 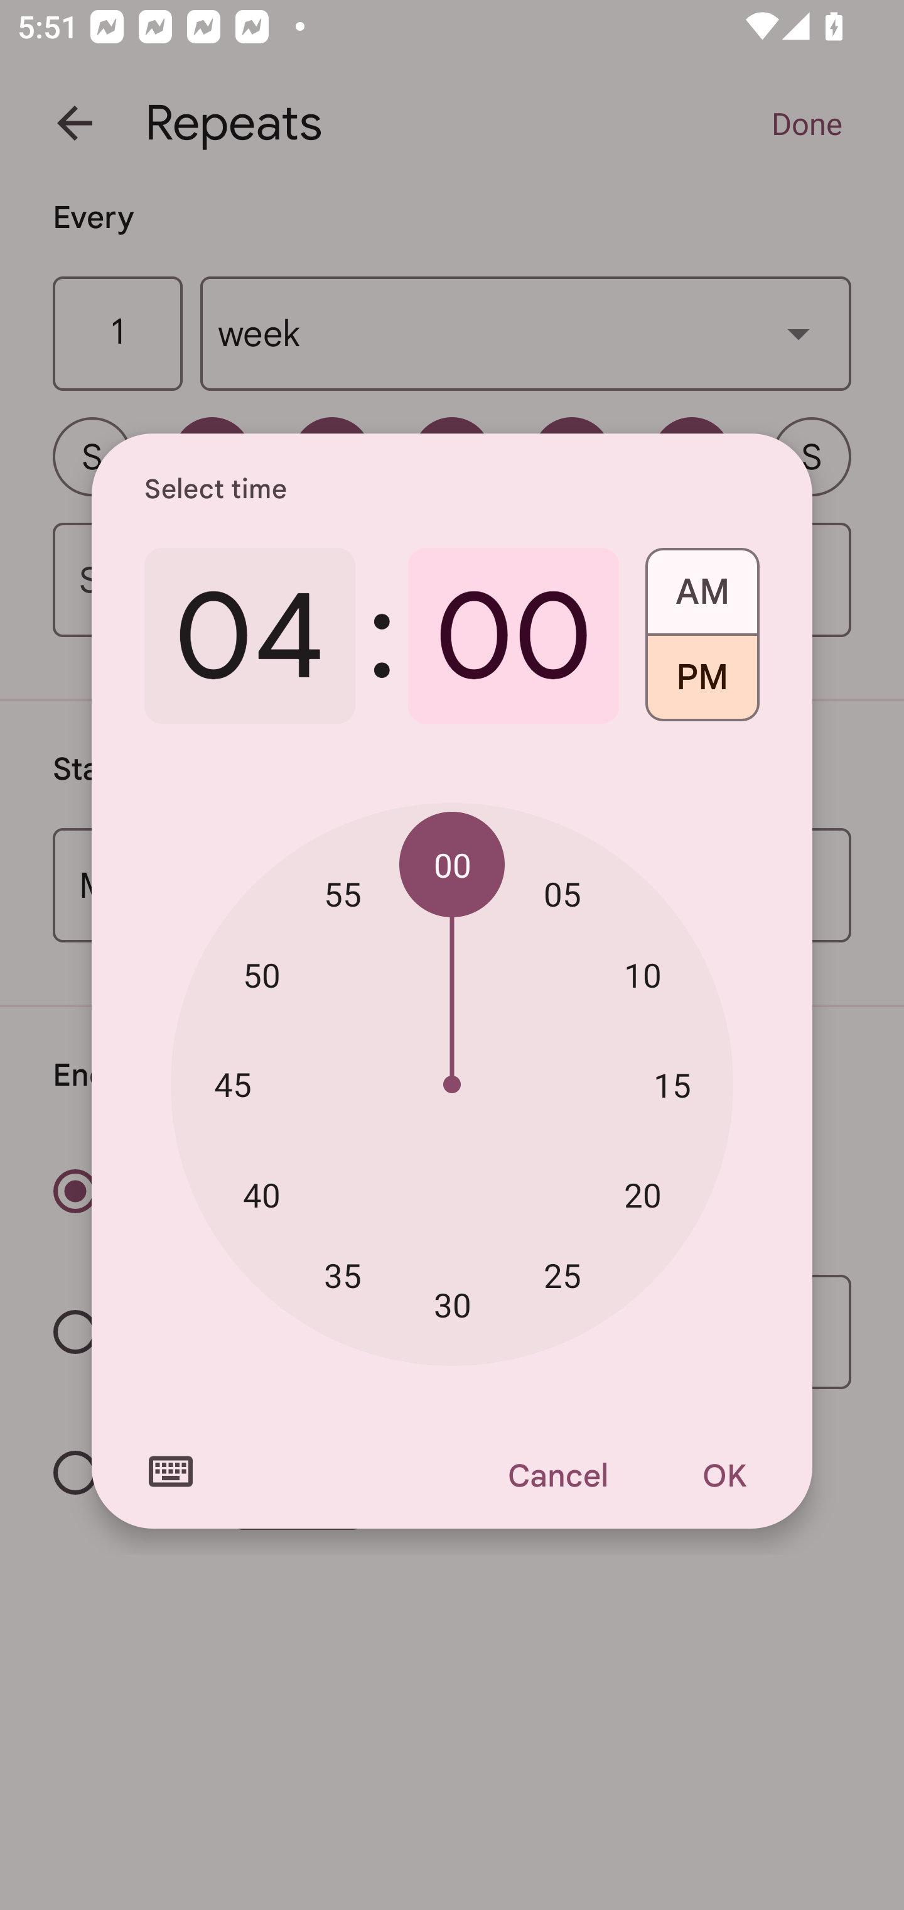 What do you see at coordinates (702, 686) in the screenshot?
I see `PM` at bounding box center [702, 686].